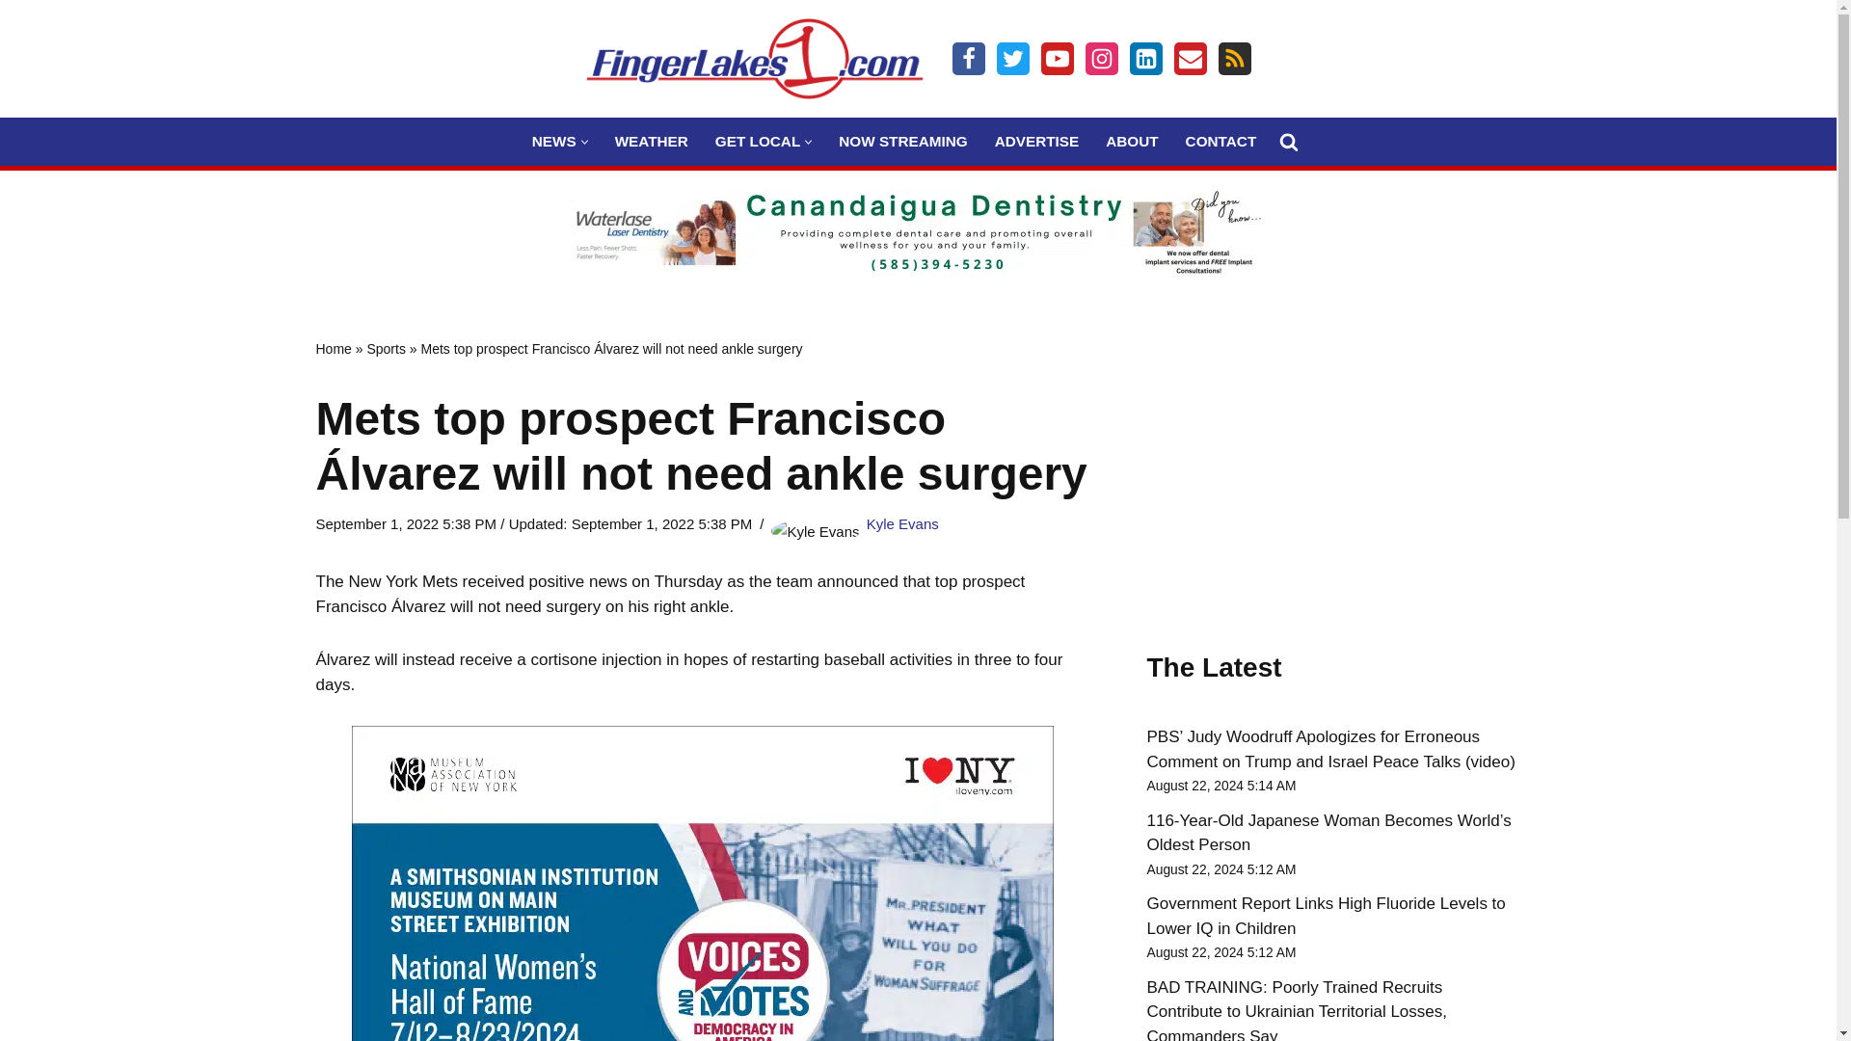 This screenshot has height=1041, width=1851. I want to click on LinkIn, so click(1145, 58).